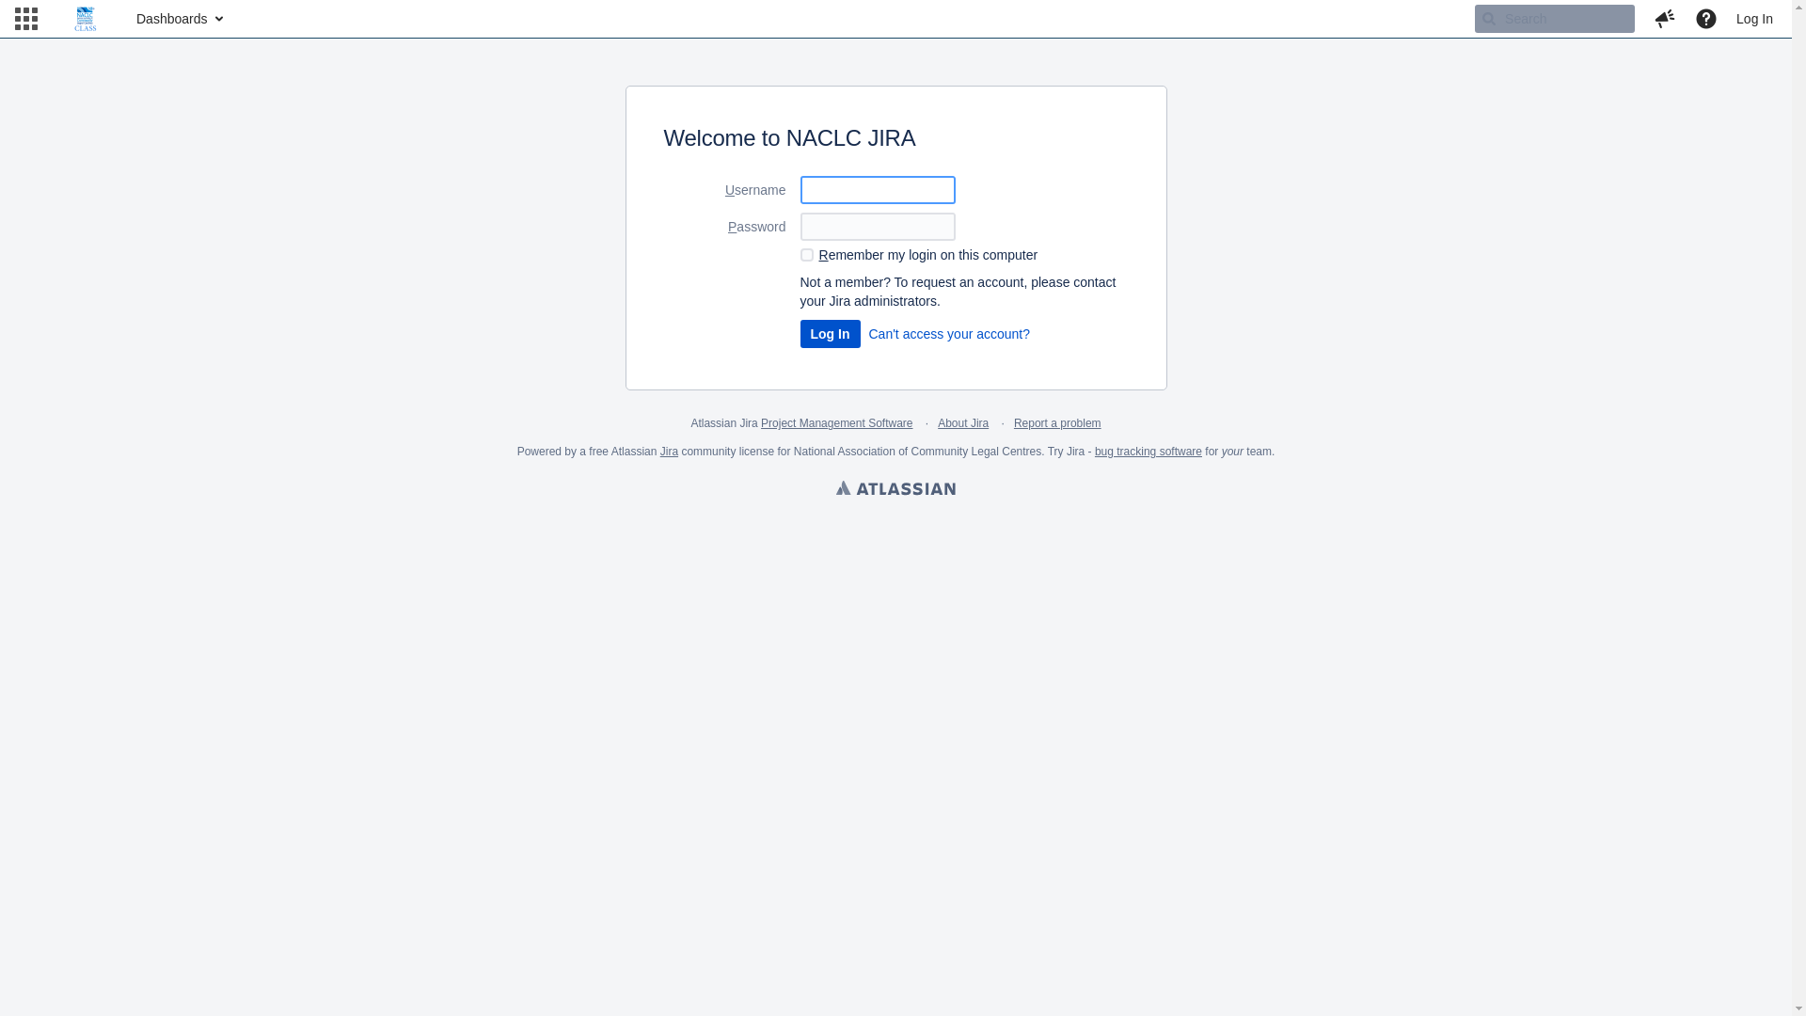 The image size is (1806, 1016). Describe the element at coordinates (1706, 19) in the screenshot. I see `Help` at that location.